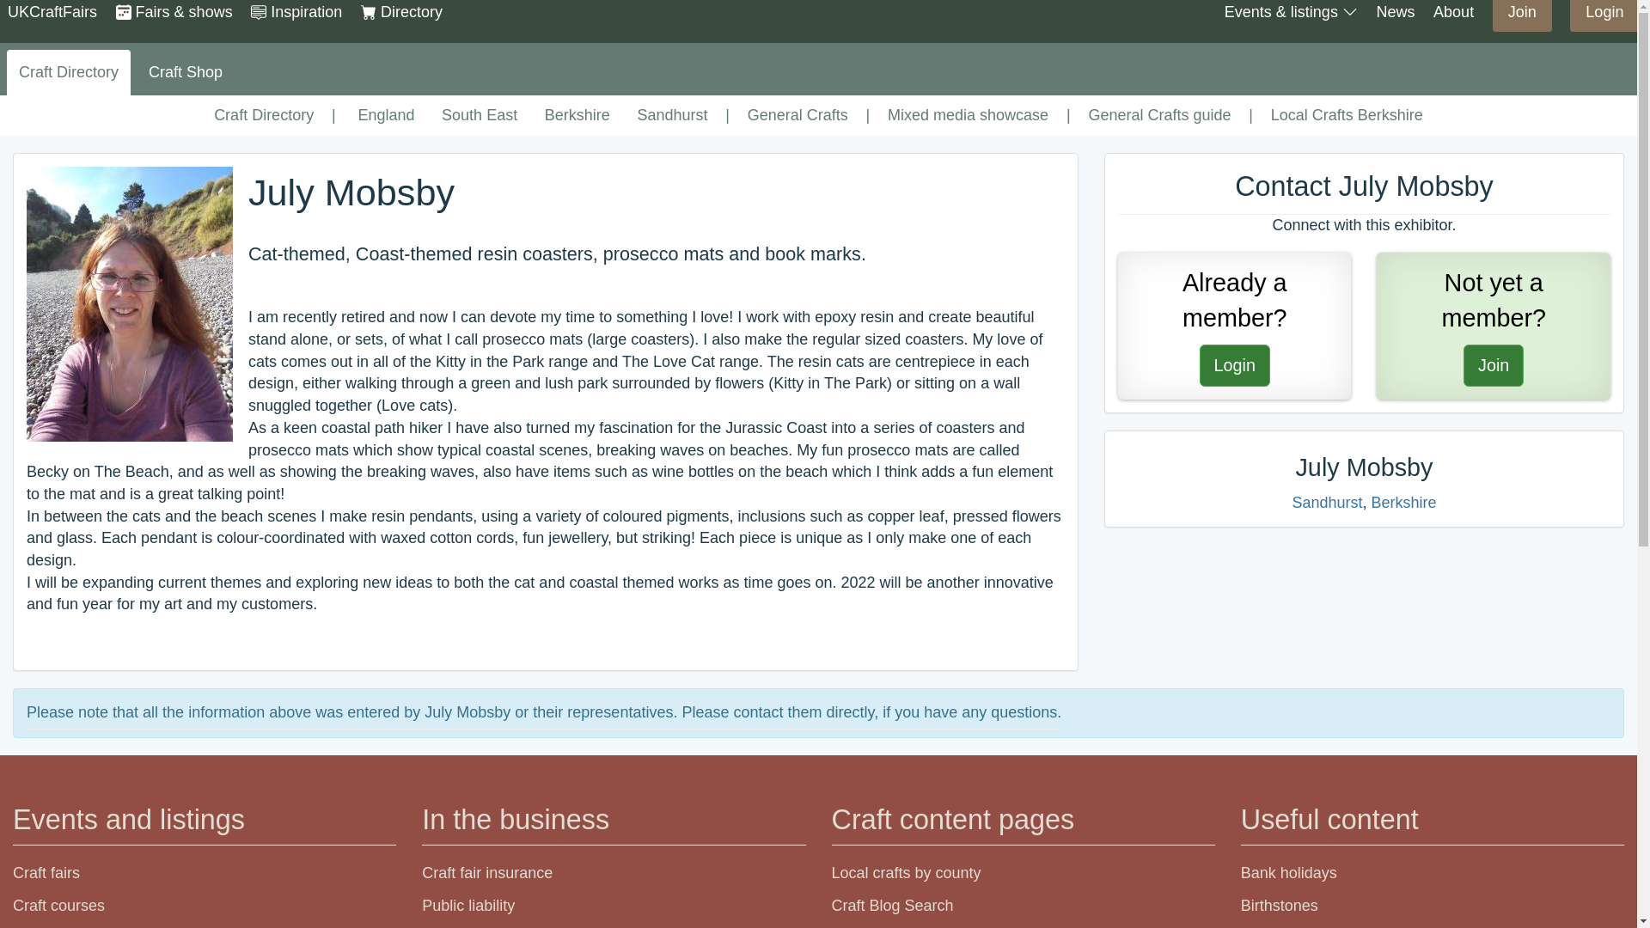 This screenshot has height=928, width=1650. What do you see at coordinates (673, 115) in the screenshot?
I see `Inspiration` at bounding box center [673, 115].